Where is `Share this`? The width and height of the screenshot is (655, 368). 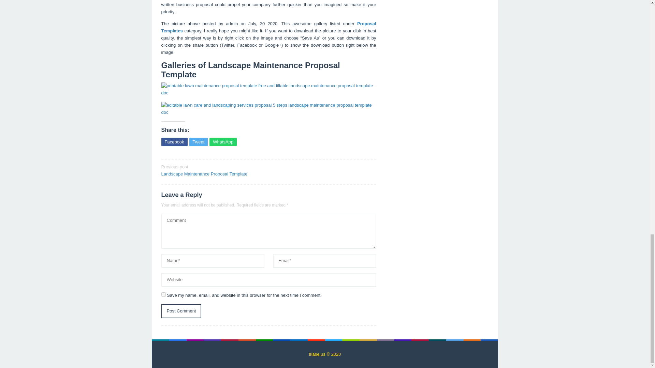 Share this is located at coordinates (174, 142).